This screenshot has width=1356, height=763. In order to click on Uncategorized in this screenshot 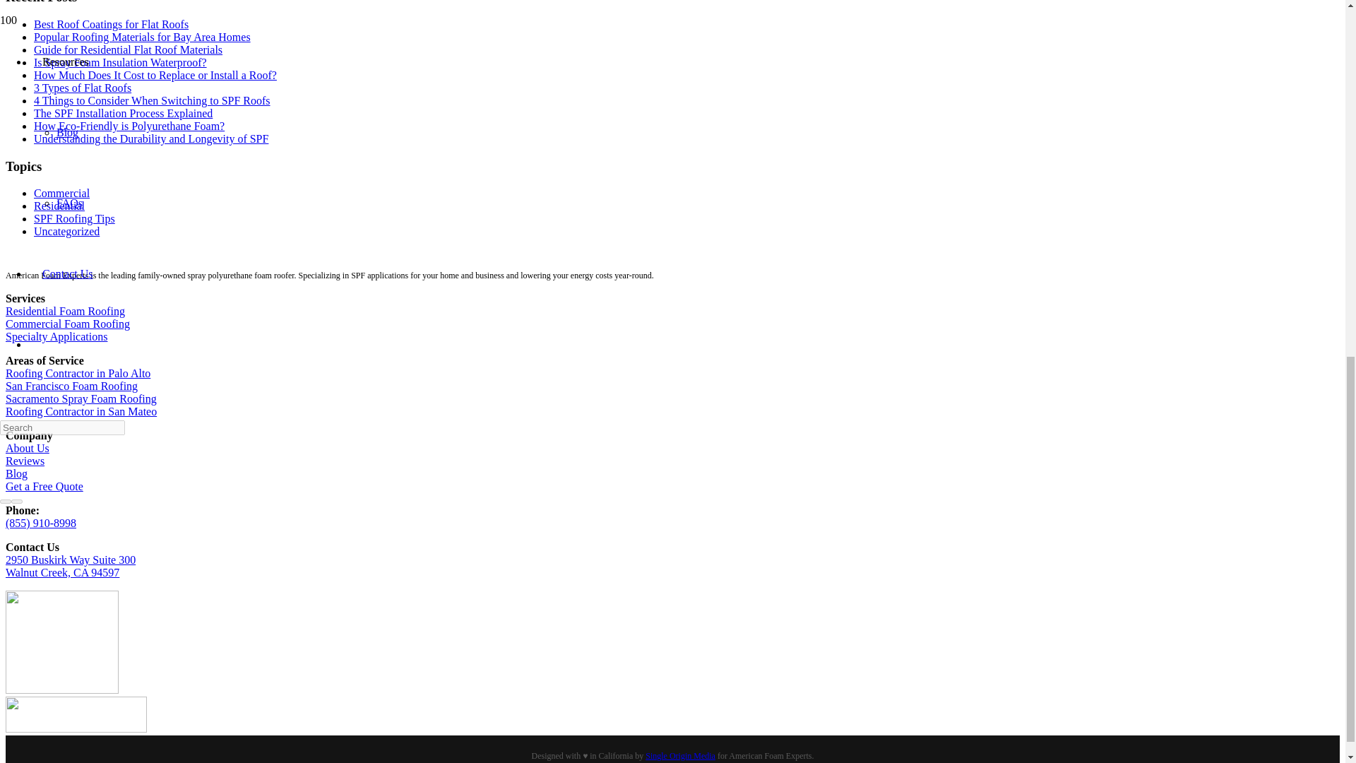, I will do `click(66, 230)`.